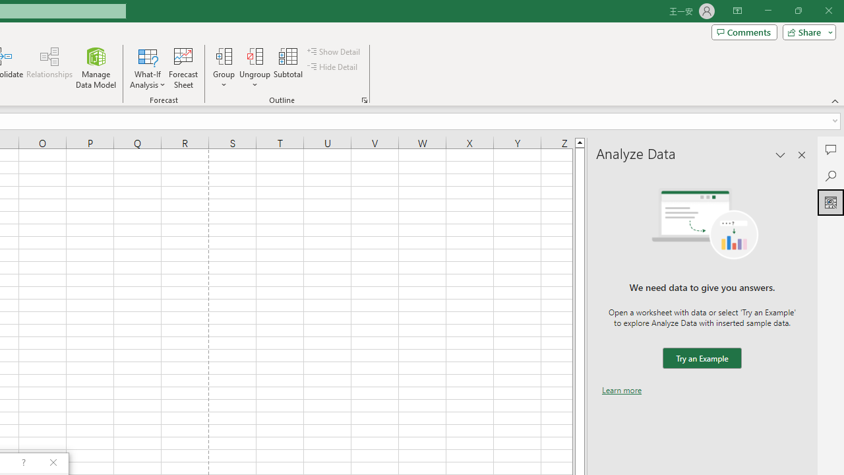 The height and width of the screenshot is (475, 844). I want to click on Close pane, so click(802, 154).